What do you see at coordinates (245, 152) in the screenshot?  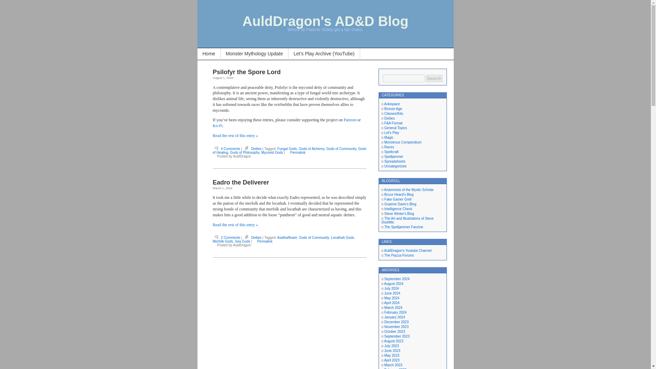 I see `Gods of Philosophy` at bounding box center [245, 152].